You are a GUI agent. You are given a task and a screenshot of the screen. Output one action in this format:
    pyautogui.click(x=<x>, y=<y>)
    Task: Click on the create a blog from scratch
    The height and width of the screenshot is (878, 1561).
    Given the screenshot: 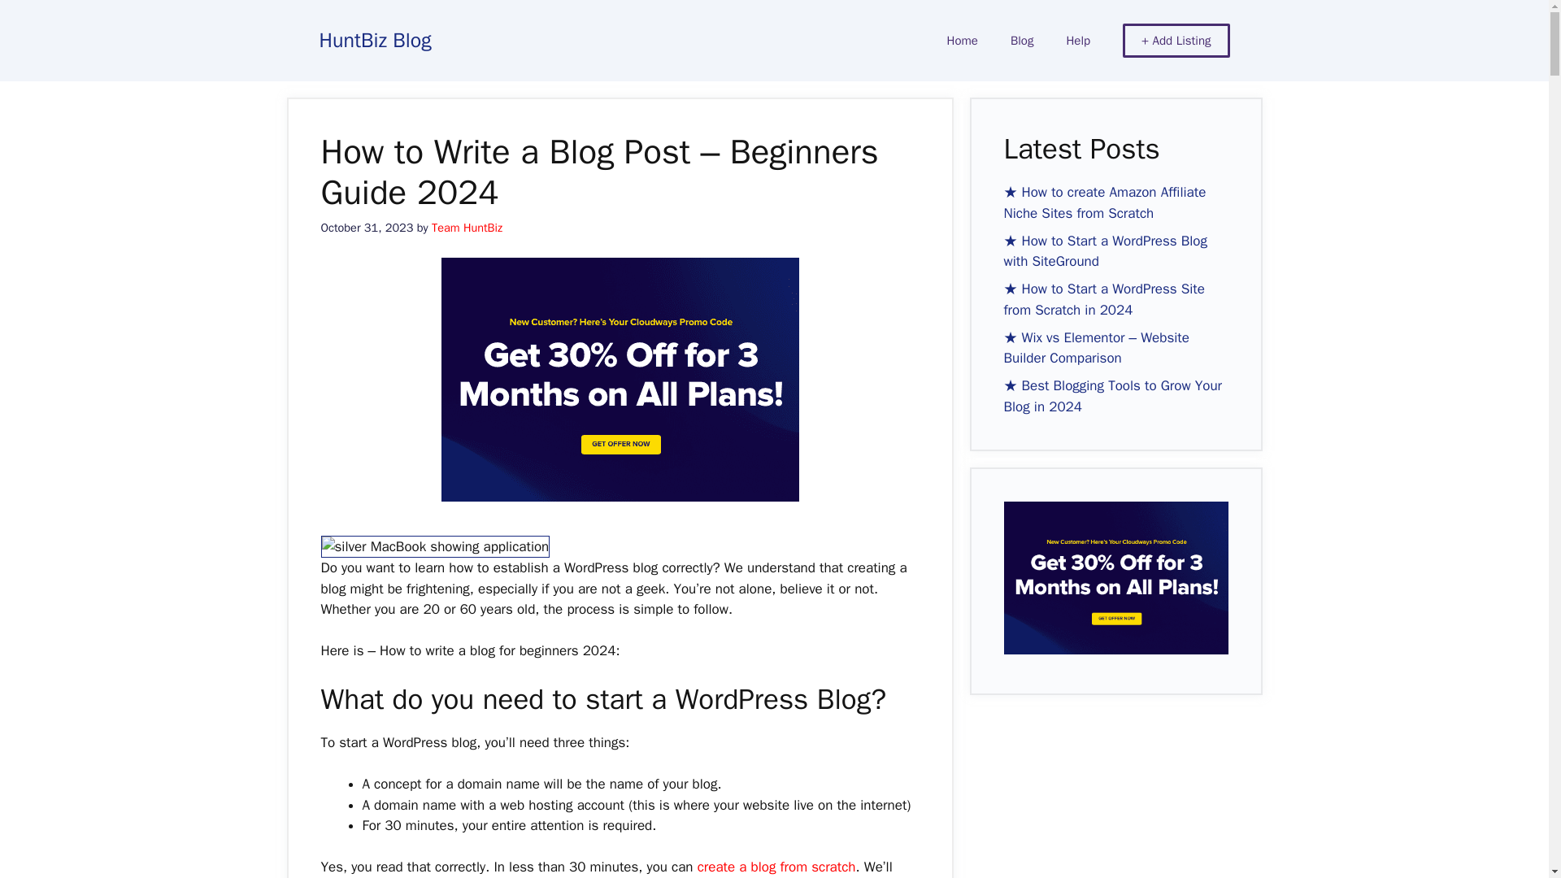 What is the action you would take?
    pyautogui.click(x=776, y=867)
    